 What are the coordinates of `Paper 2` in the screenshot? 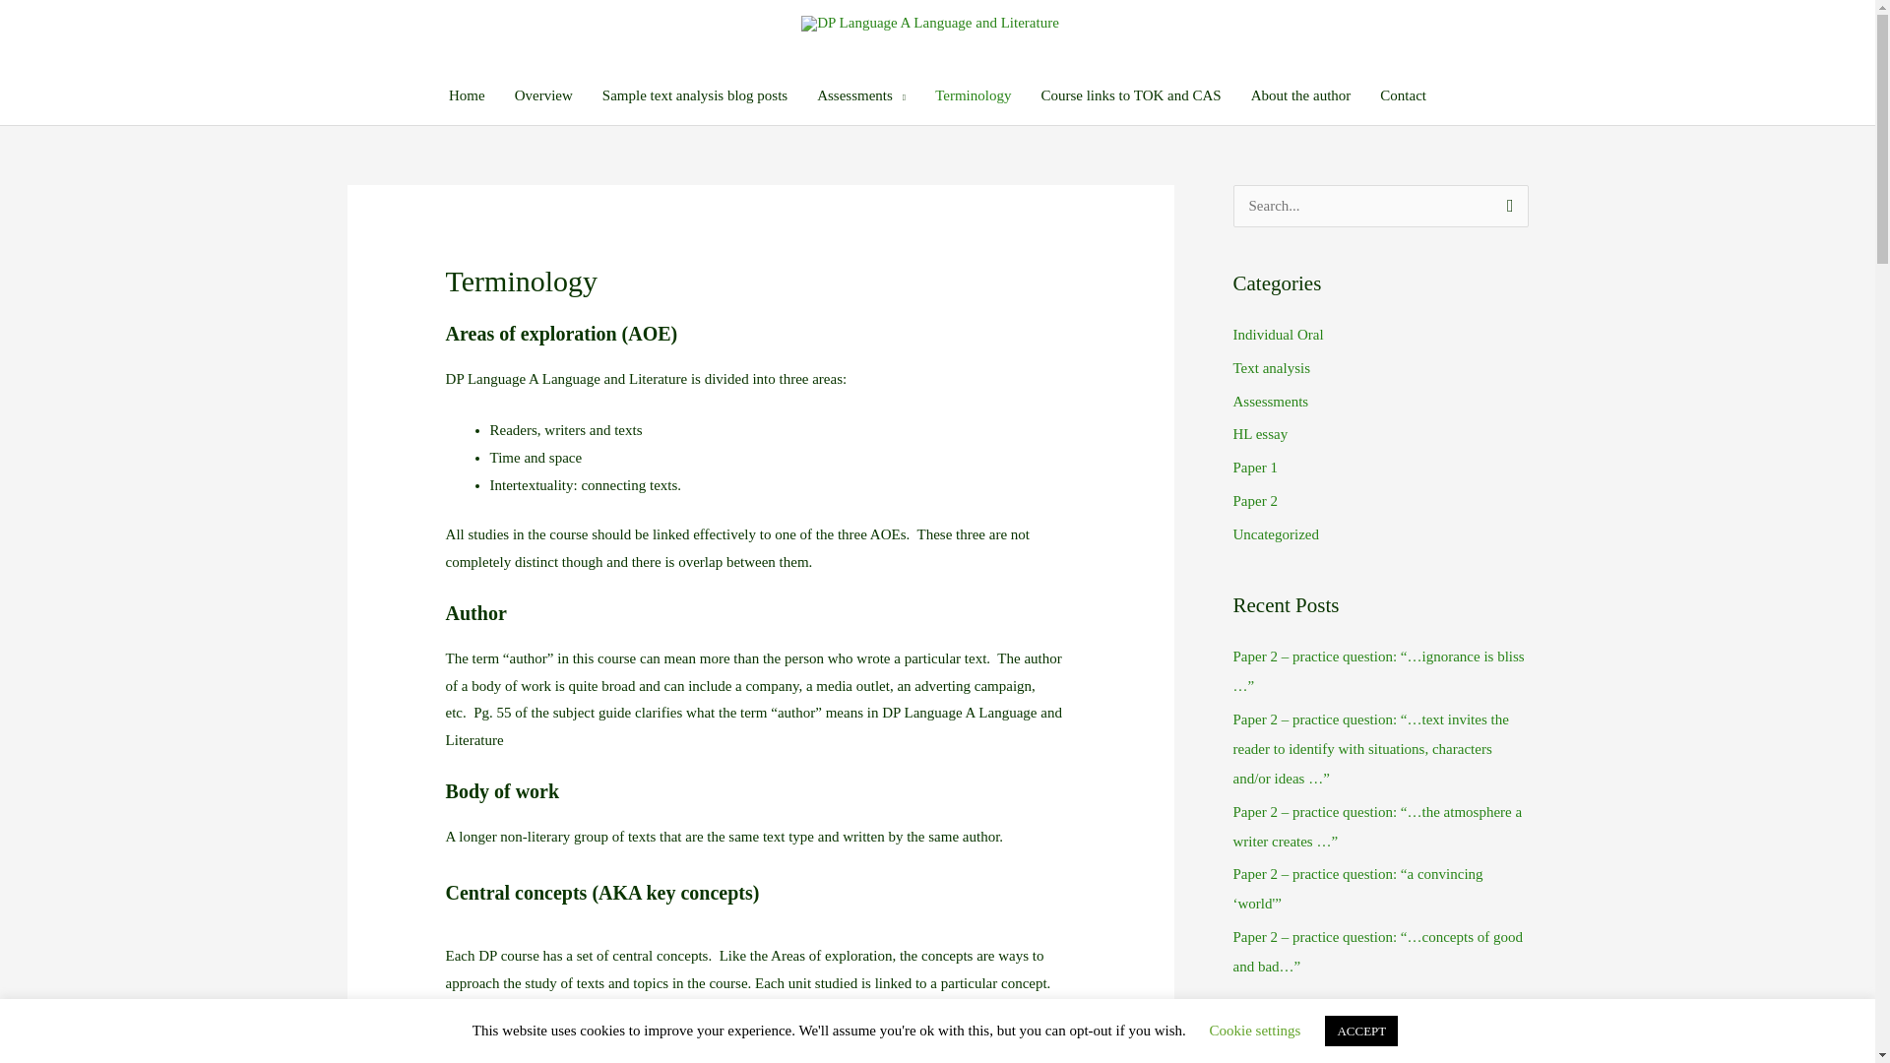 It's located at (1254, 501).